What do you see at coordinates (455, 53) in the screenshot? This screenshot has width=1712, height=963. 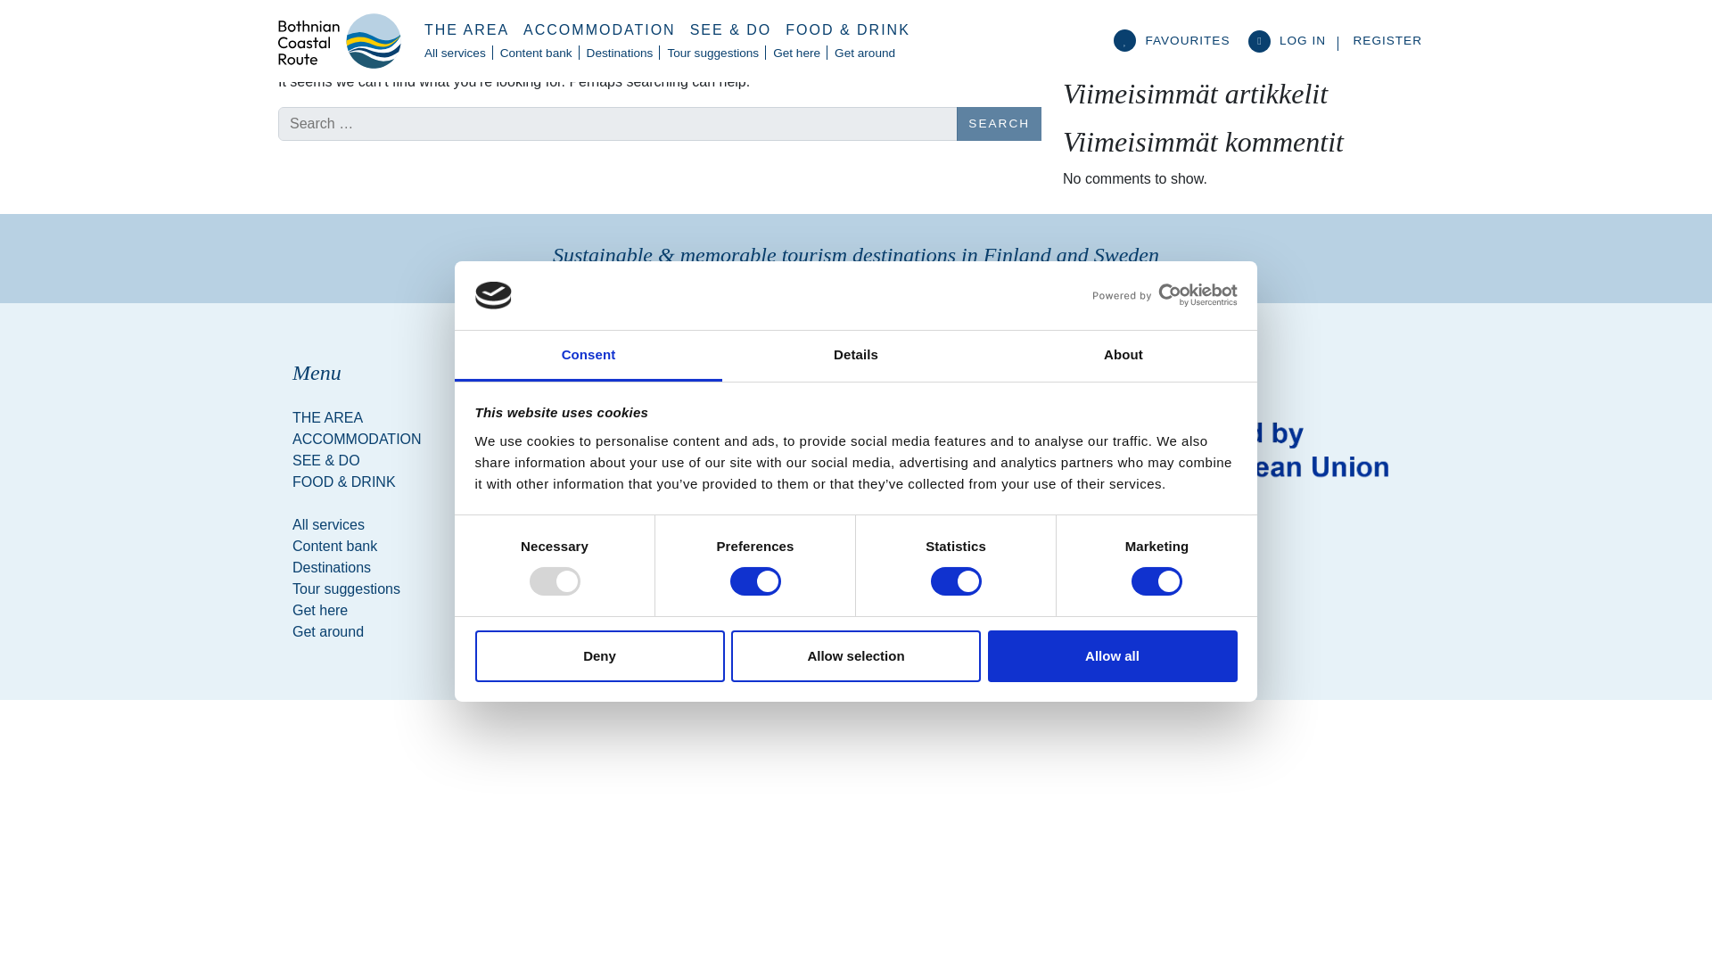 I see `All services` at bounding box center [455, 53].